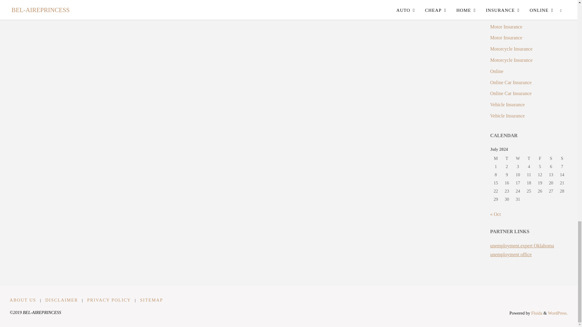  Describe the element at coordinates (529, 158) in the screenshot. I see `Thursday` at that location.